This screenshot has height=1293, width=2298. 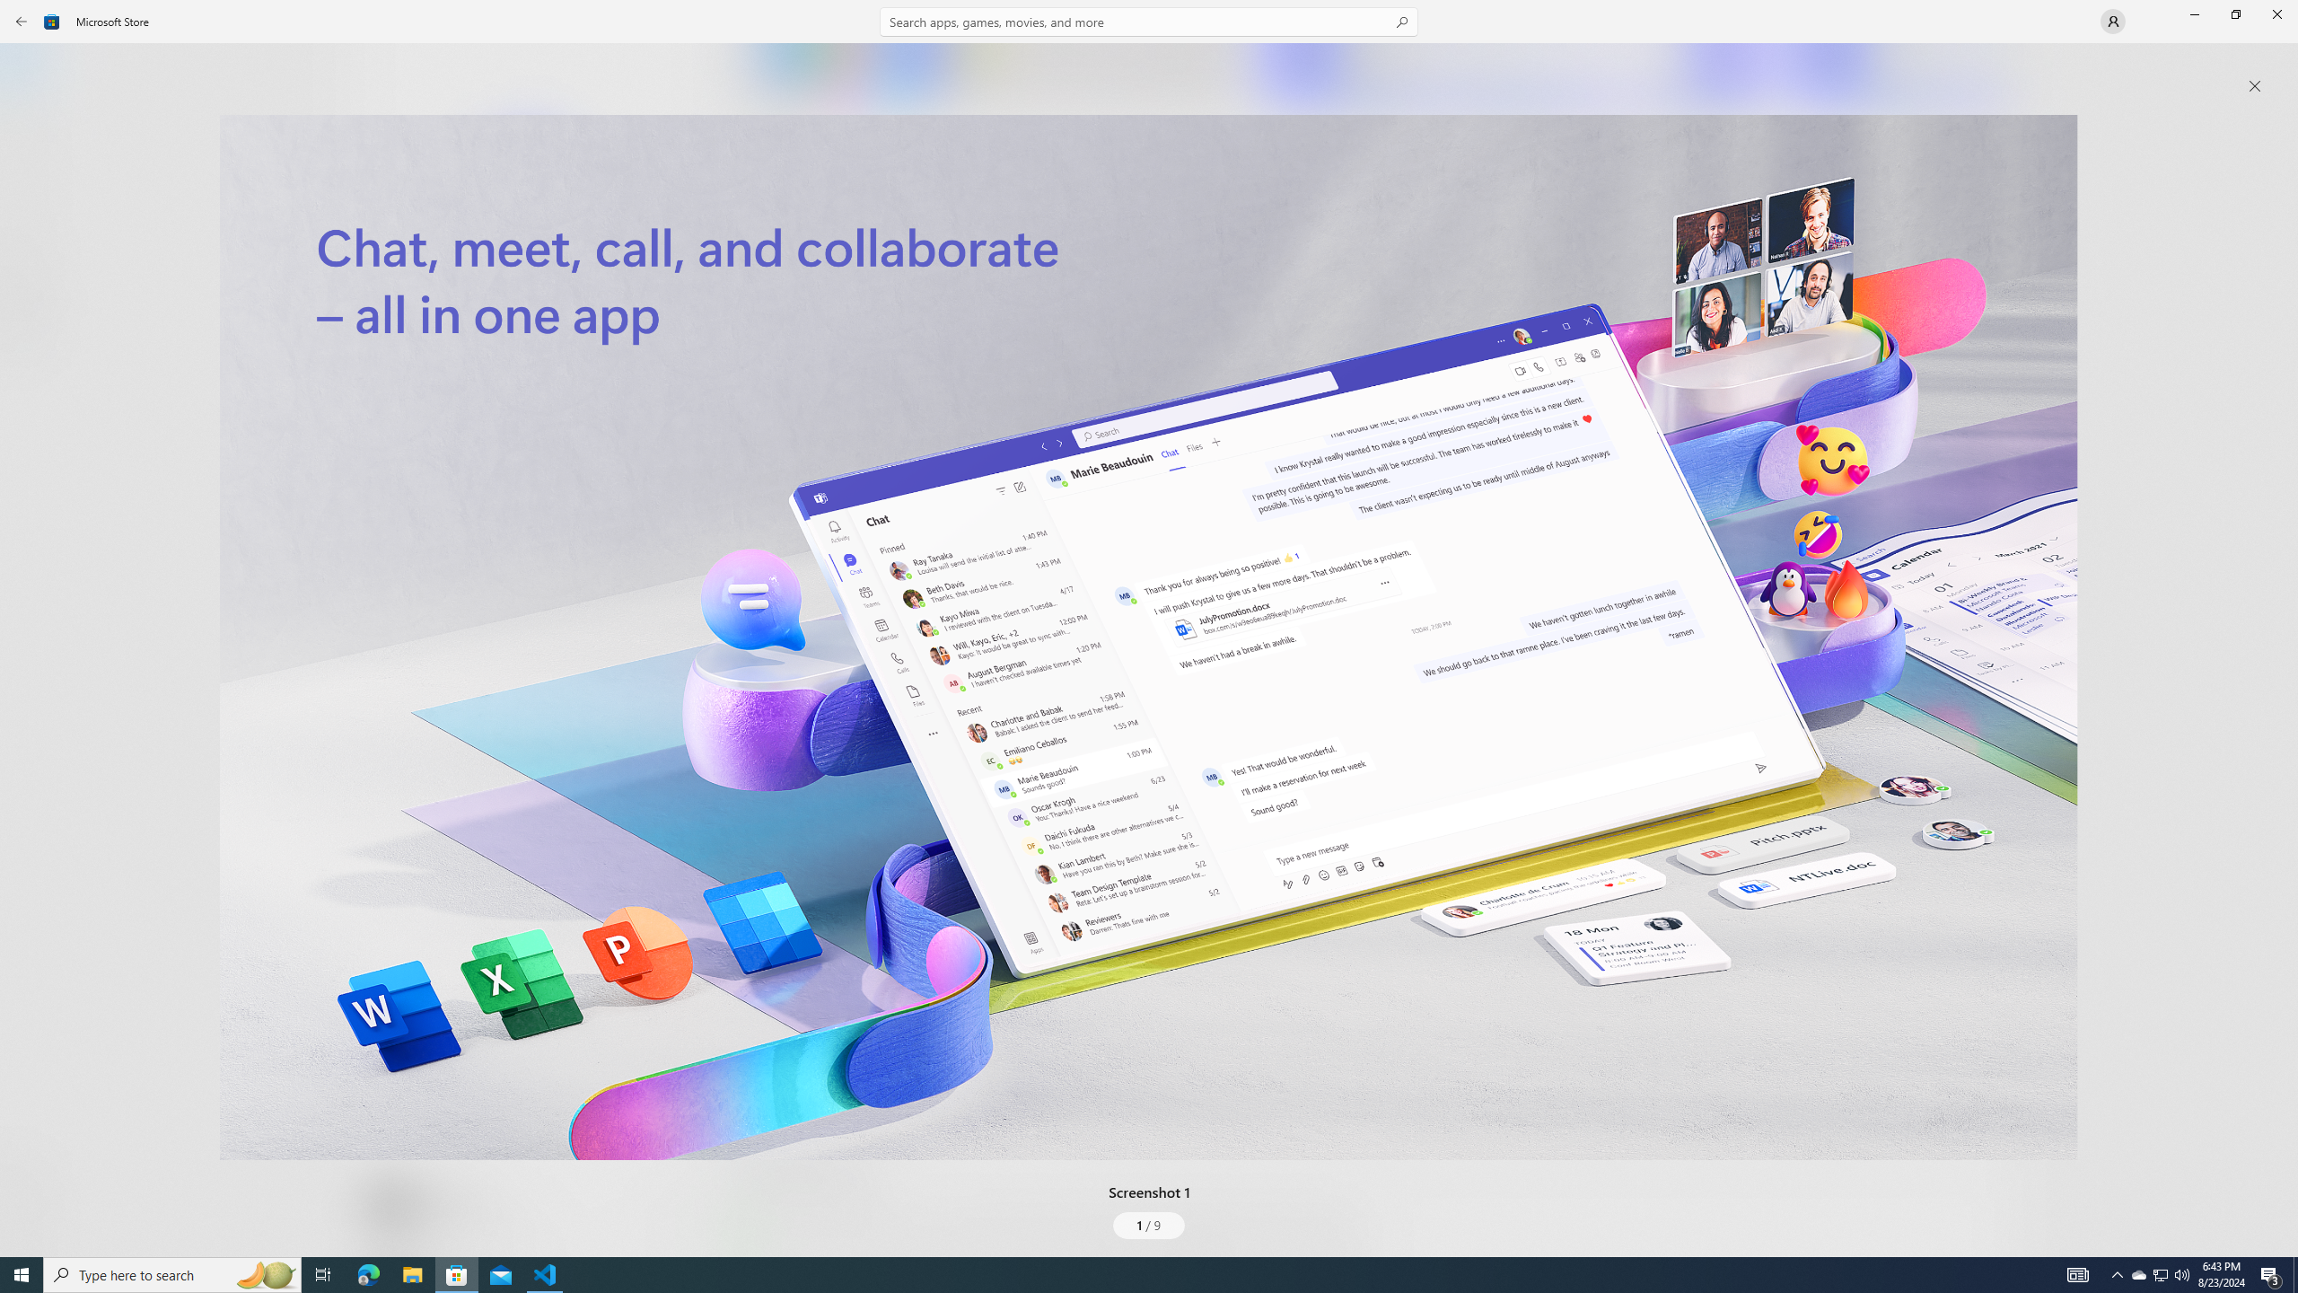 What do you see at coordinates (22, 22) in the screenshot?
I see `Back` at bounding box center [22, 22].